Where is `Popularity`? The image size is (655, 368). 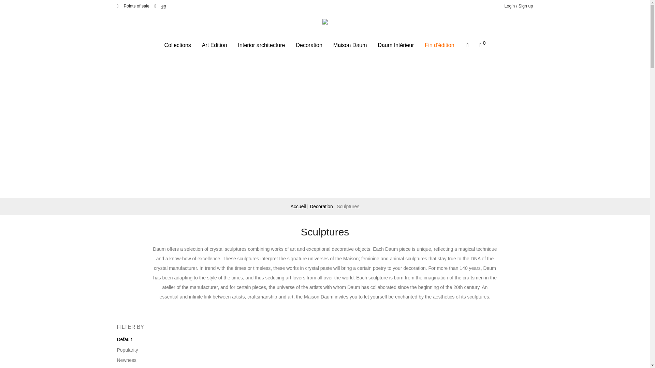 Popularity is located at coordinates (127, 350).